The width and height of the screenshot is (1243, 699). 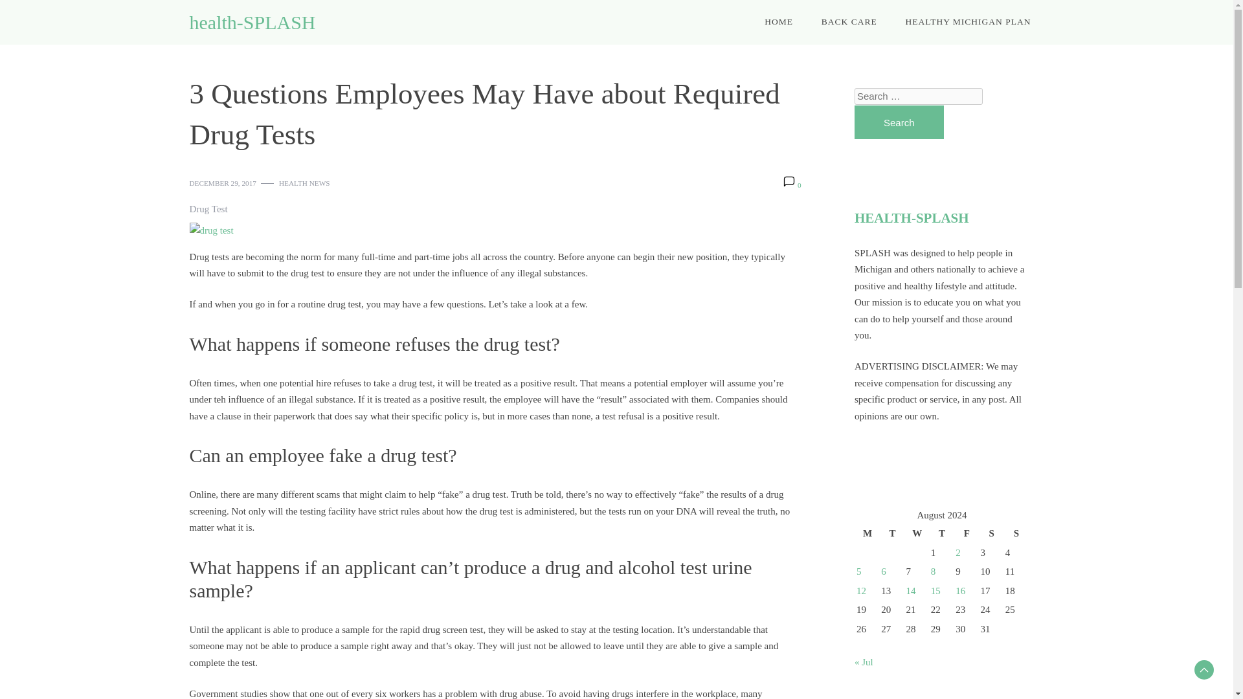 I want to click on Tuesday, so click(x=891, y=534).